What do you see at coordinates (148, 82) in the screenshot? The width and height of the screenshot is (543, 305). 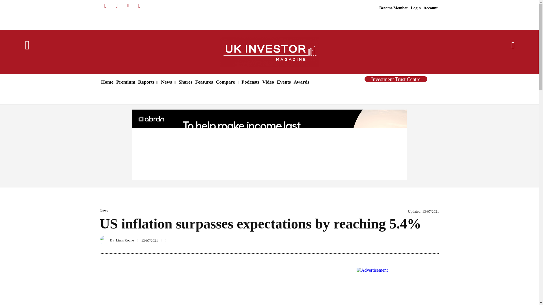 I see `Reports` at bounding box center [148, 82].